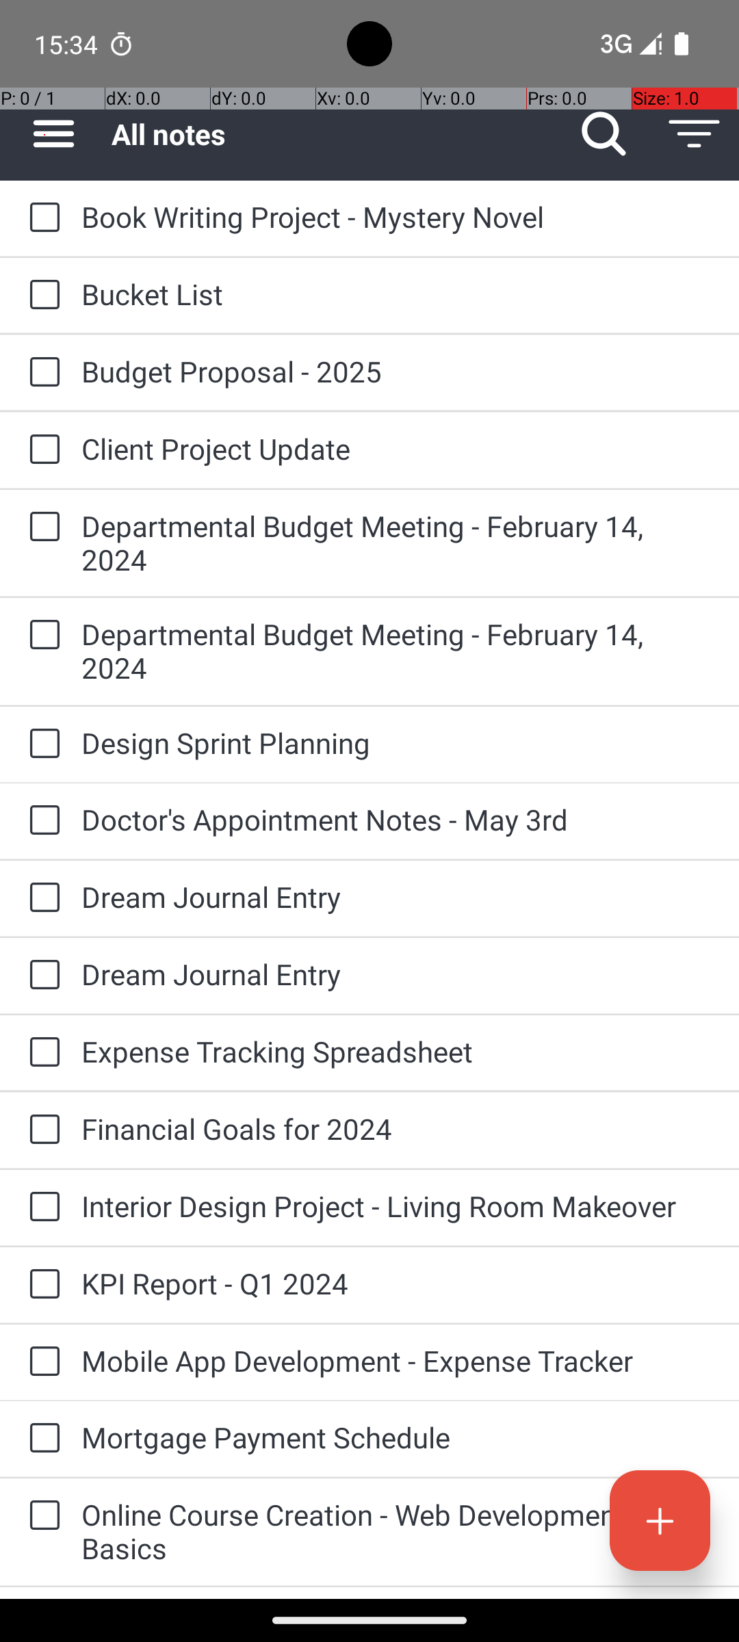  Describe the element at coordinates (397, 1206) in the screenshot. I see `Interior Design Project - Living Room Makeover` at that location.